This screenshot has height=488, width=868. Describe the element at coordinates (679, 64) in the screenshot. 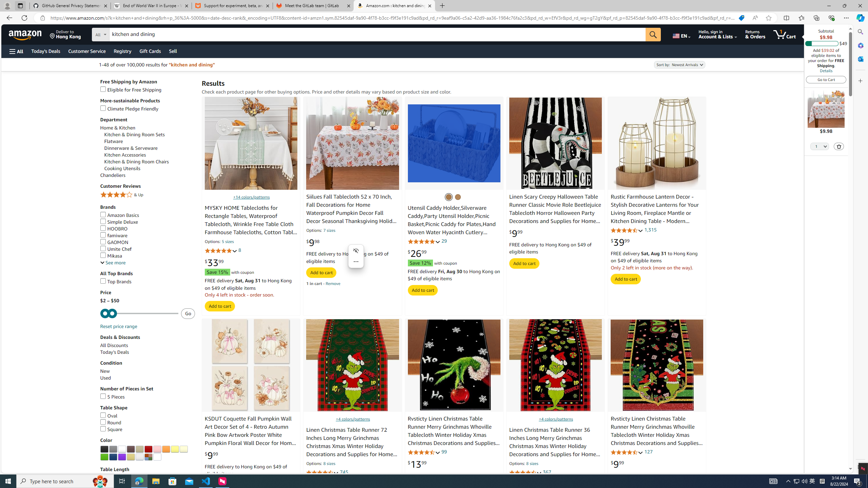

I see `Sort by:` at that location.